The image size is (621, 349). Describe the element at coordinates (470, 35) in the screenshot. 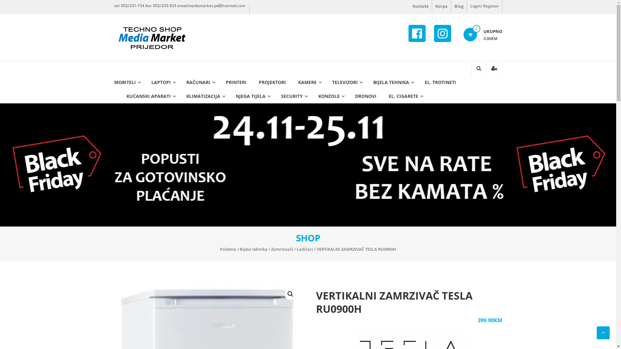

I see `0` at that location.